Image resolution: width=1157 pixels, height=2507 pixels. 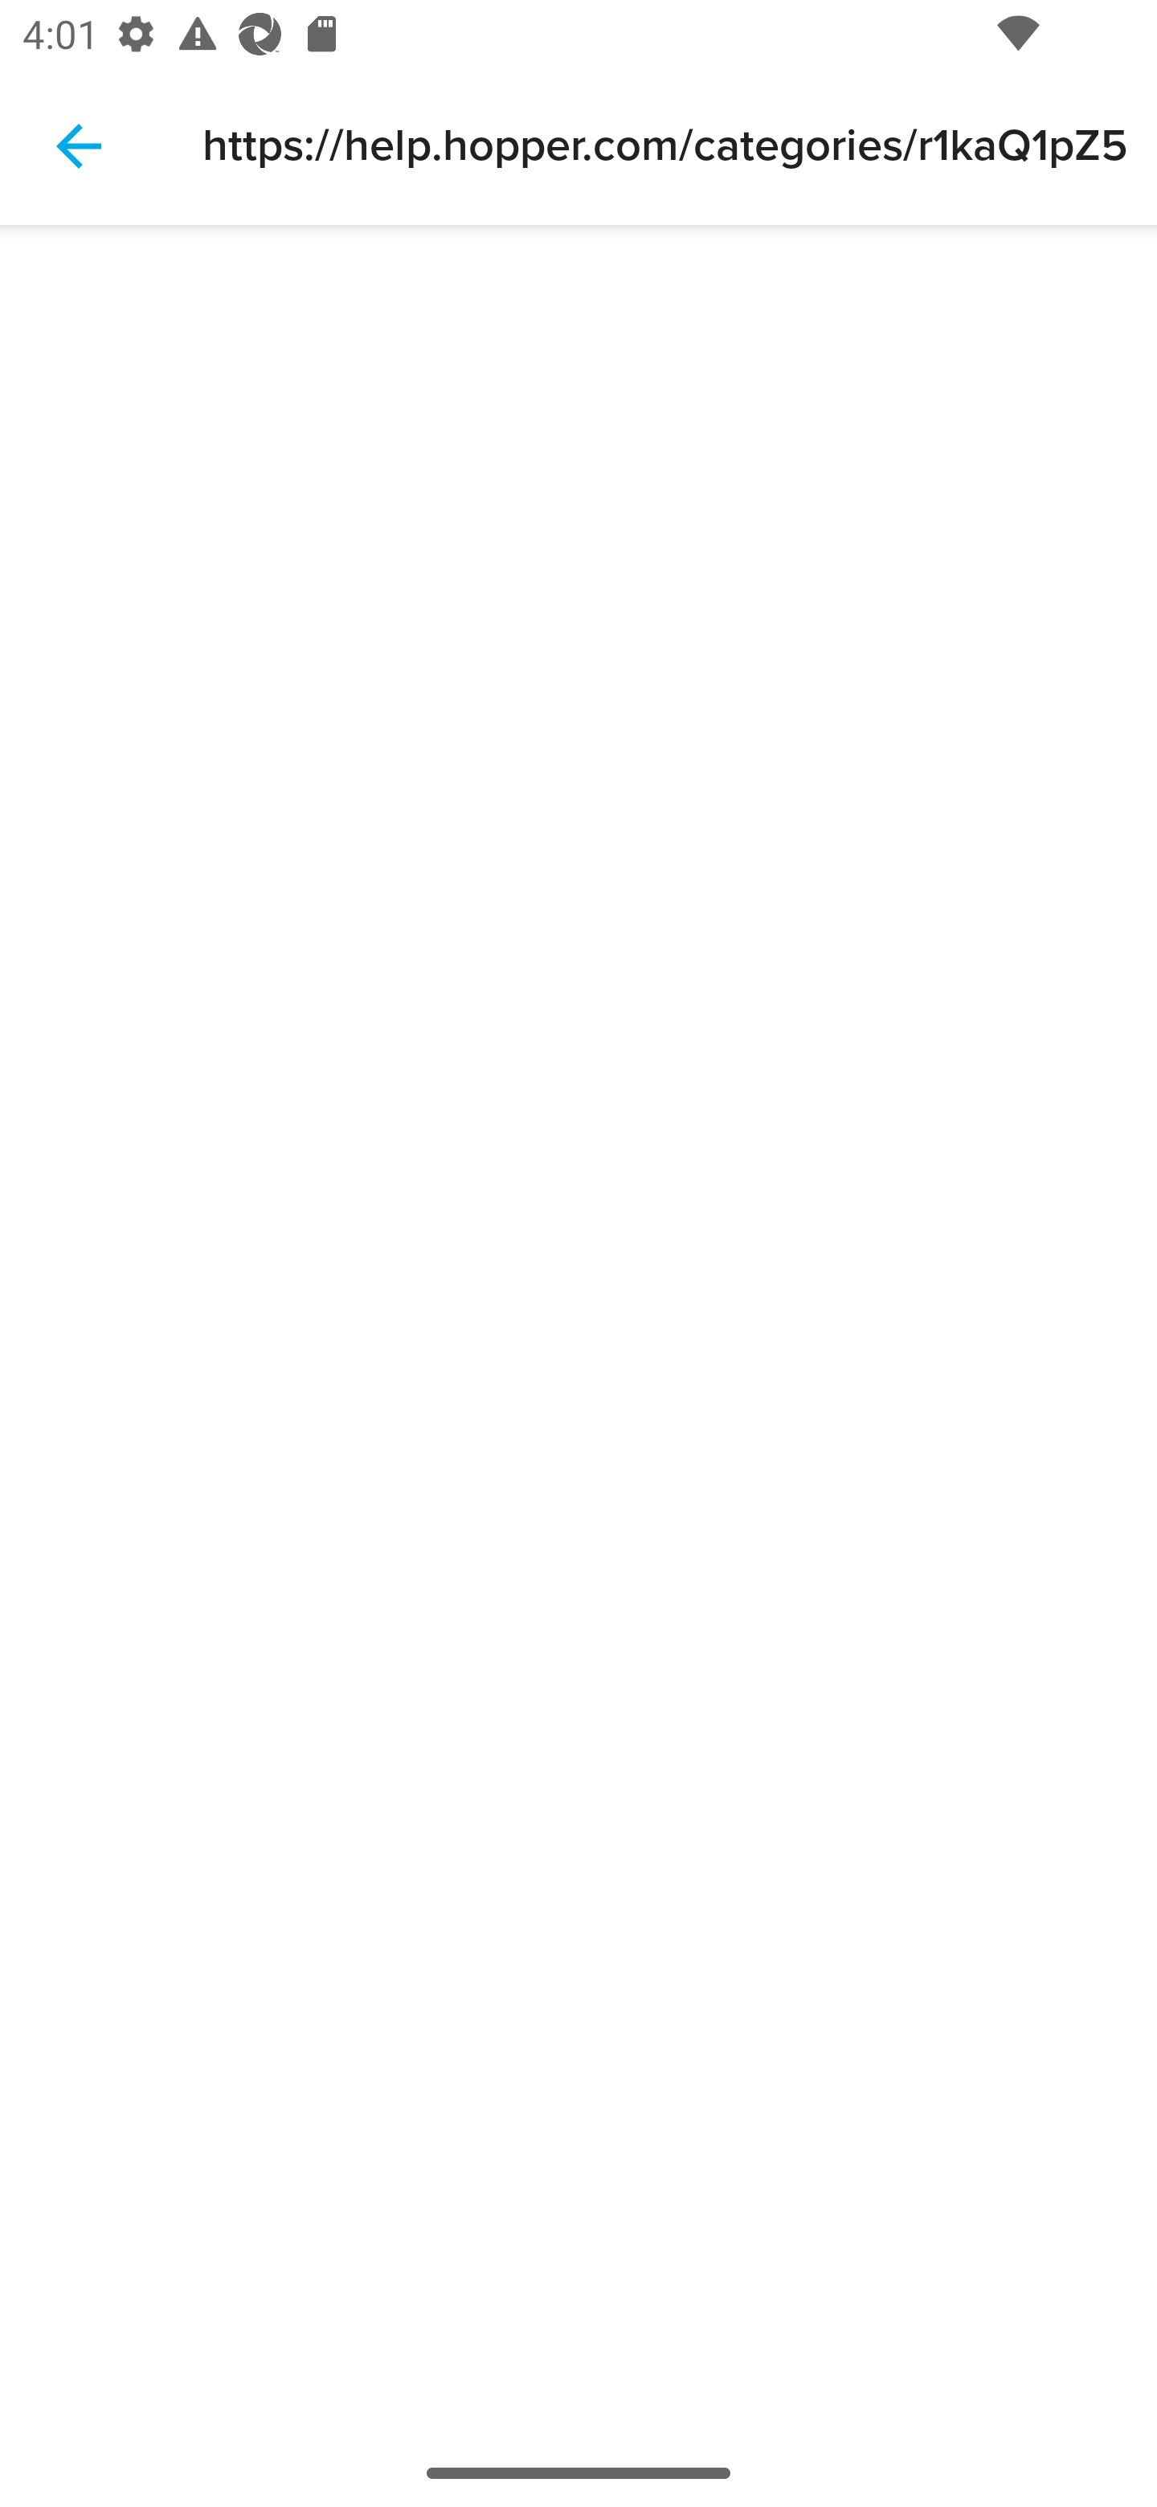 I want to click on Navigate up, so click(x=79, y=146).